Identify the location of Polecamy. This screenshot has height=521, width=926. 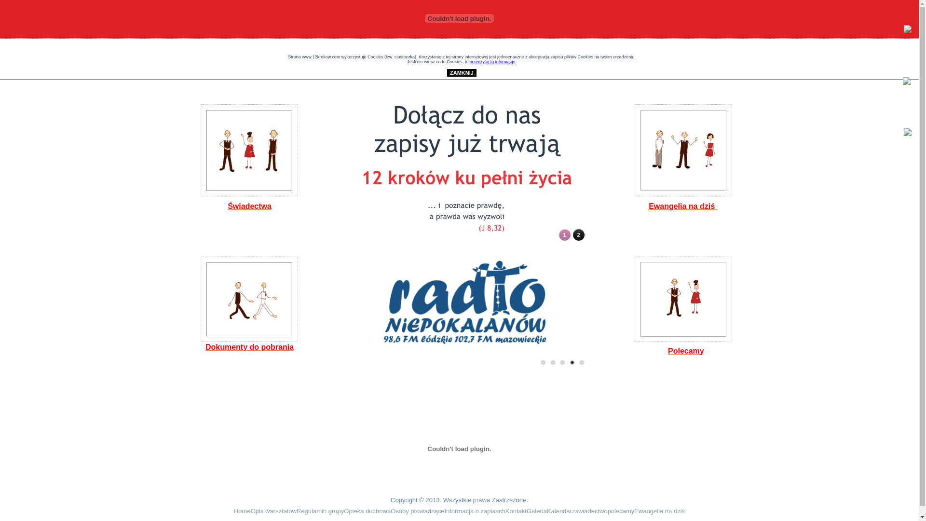
(686, 351).